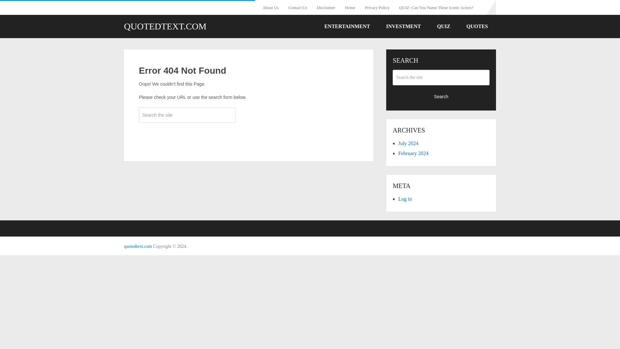  I want to click on QUOTES, so click(477, 26).